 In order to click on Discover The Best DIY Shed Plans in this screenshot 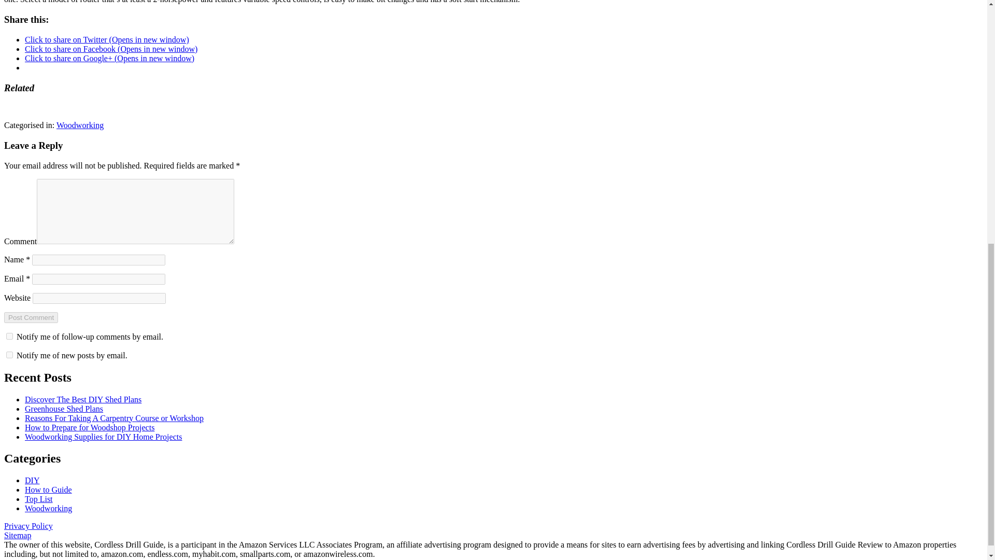, I will do `click(83, 399)`.